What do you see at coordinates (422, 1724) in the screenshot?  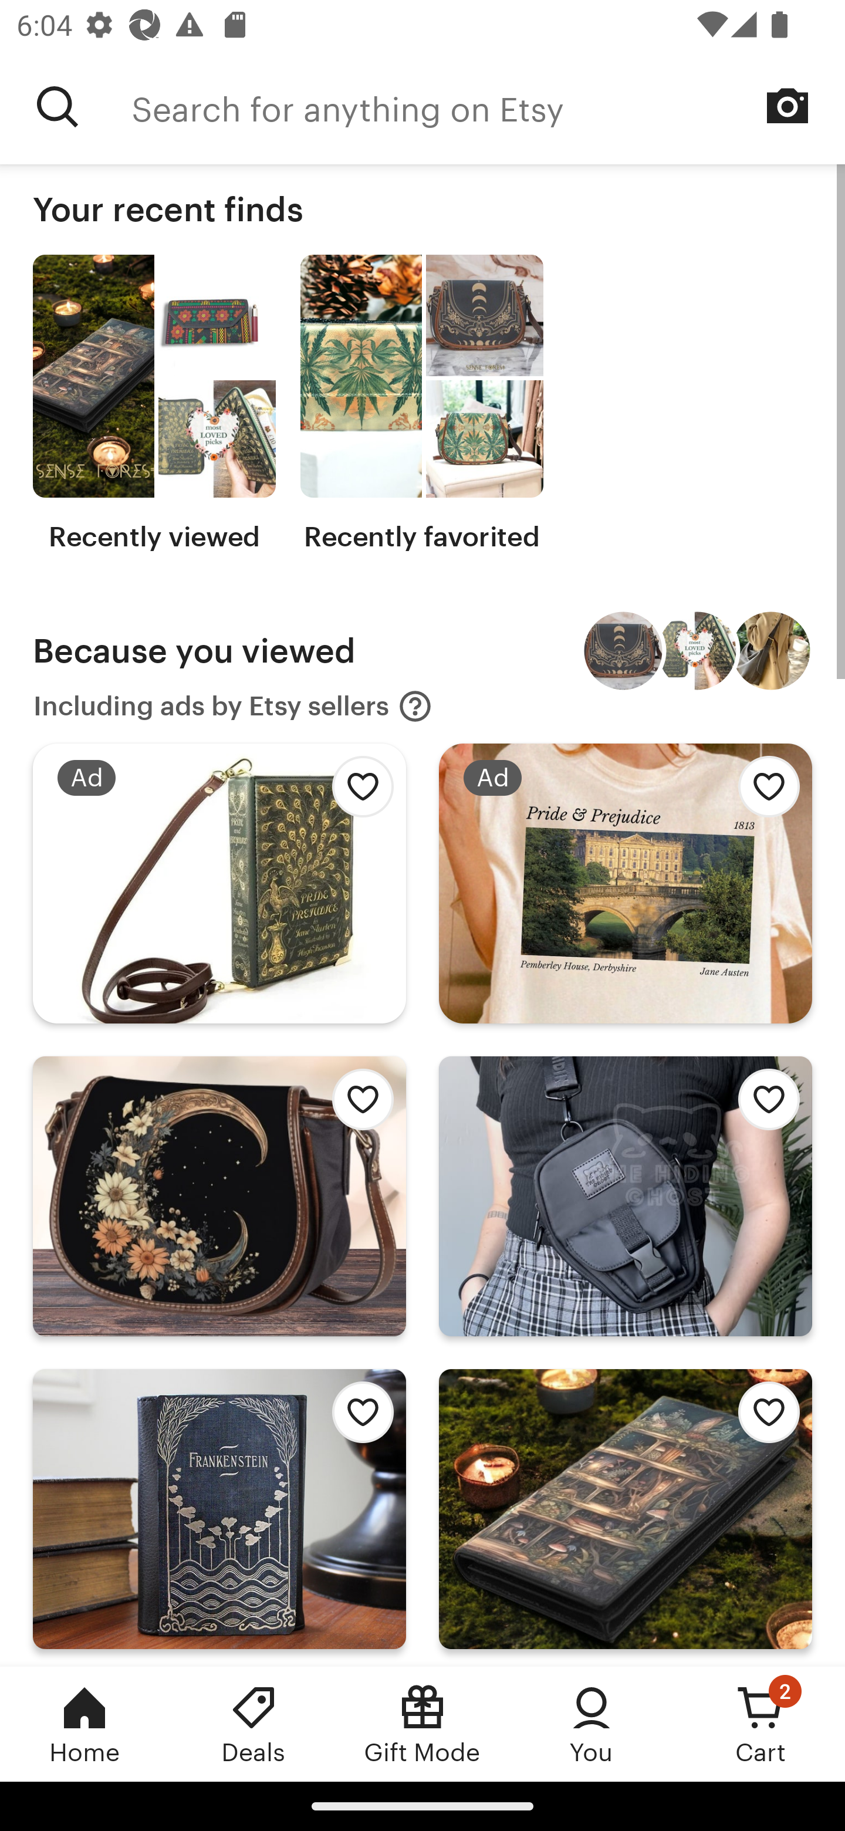 I see `Gift Mode` at bounding box center [422, 1724].